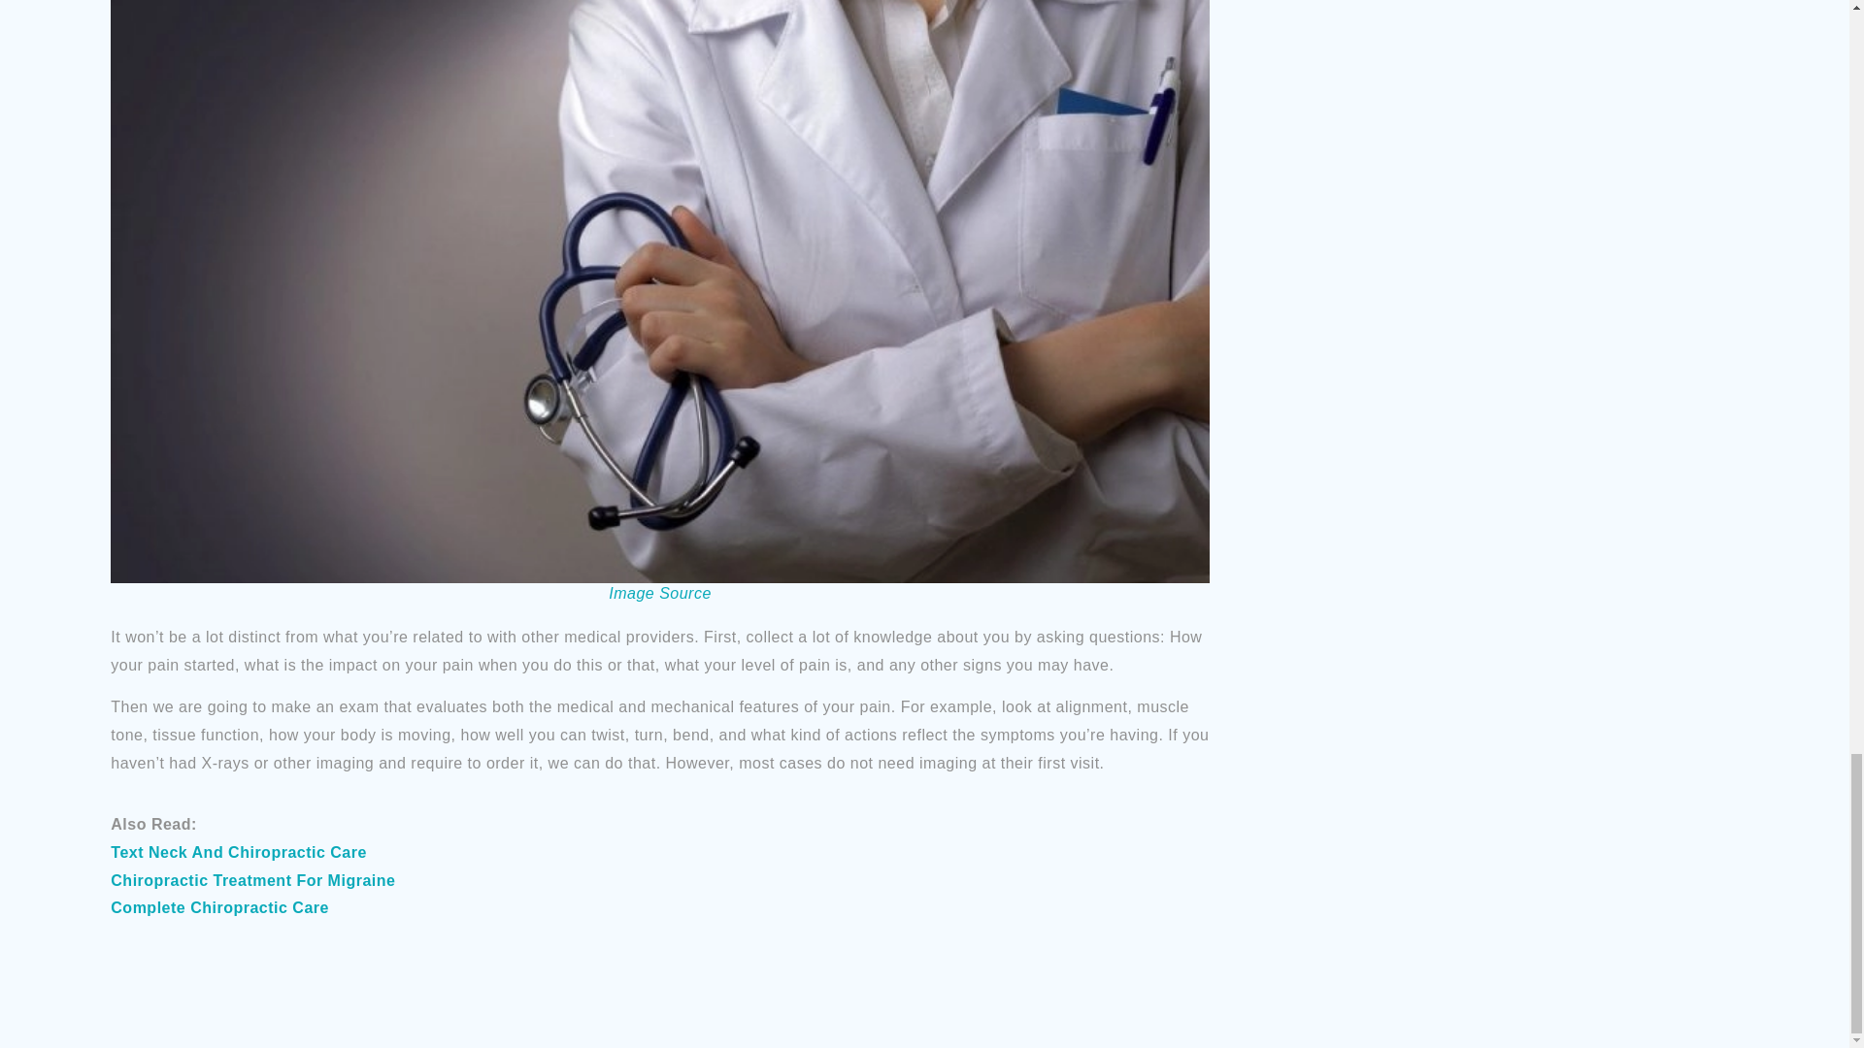 This screenshot has height=1048, width=1864. I want to click on Chiropractic Treatment For Migraine, so click(252, 879).